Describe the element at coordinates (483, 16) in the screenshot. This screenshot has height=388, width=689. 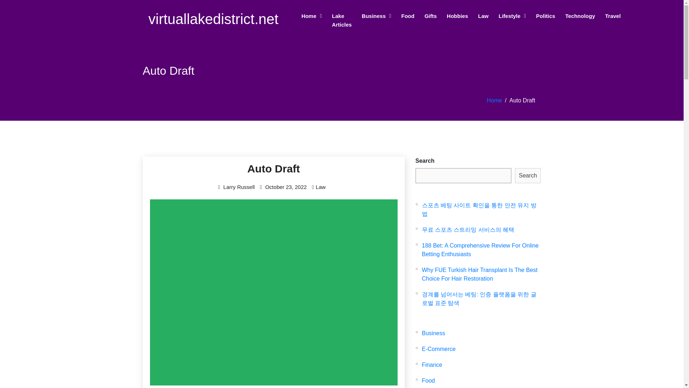
I see `Law` at that location.